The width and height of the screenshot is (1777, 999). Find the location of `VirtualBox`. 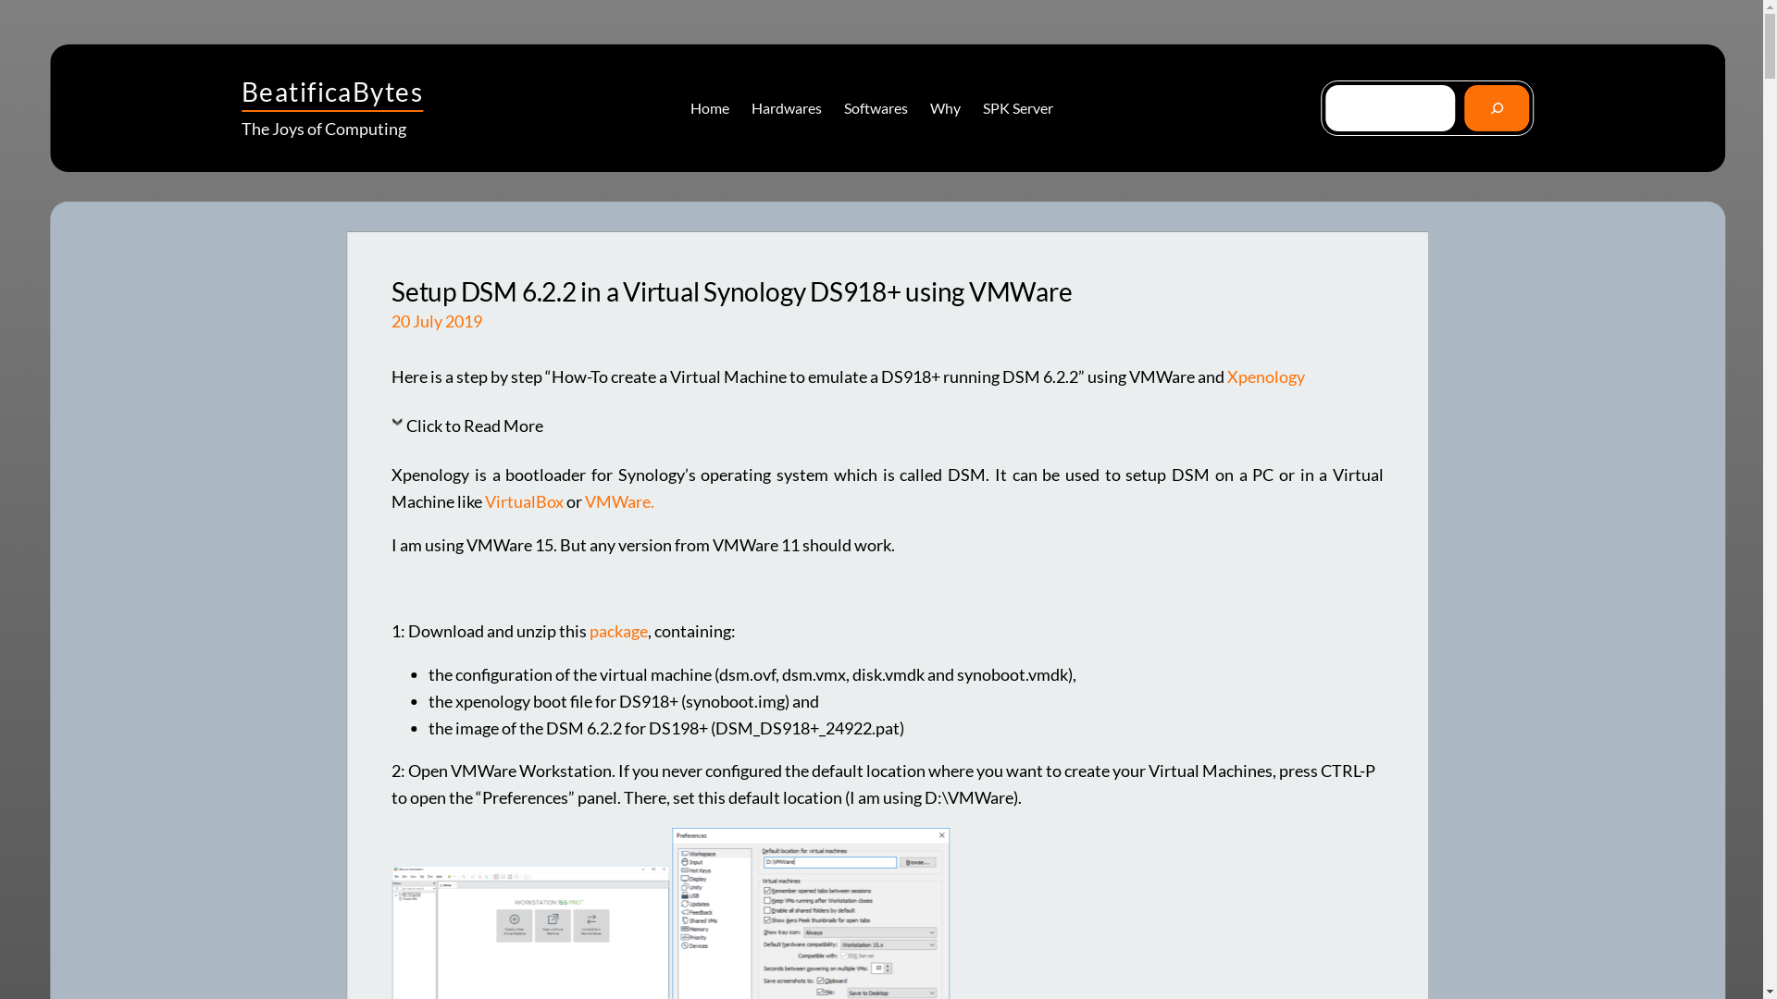

VirtualBox is located at coordinates (526, 501).